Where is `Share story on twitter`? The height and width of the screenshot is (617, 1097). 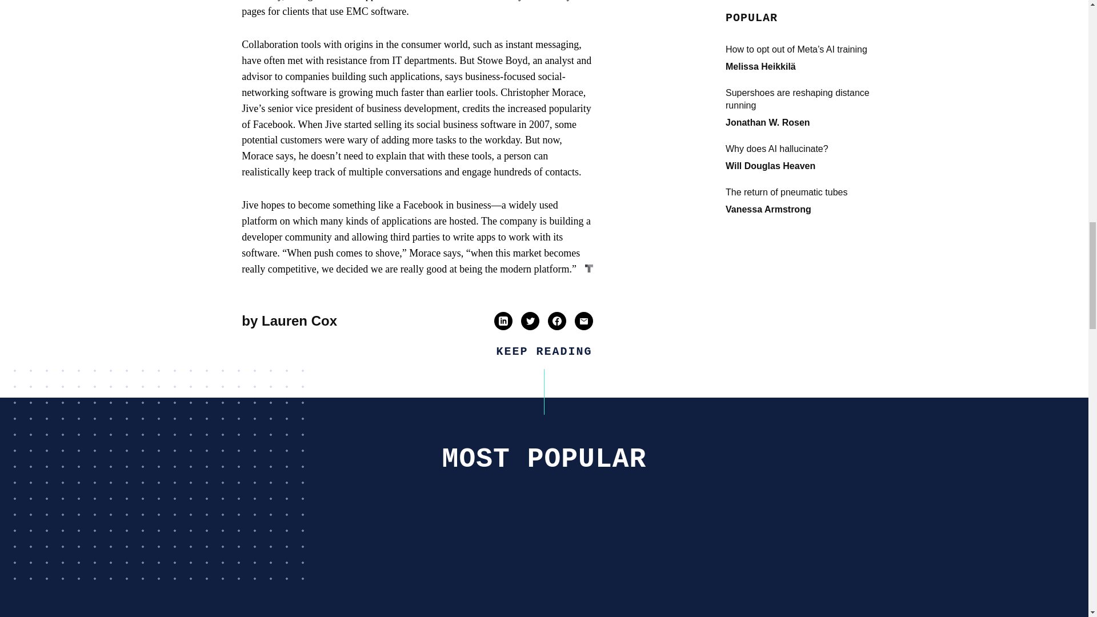
Share story on twitter is located at coordinates (530, 321).